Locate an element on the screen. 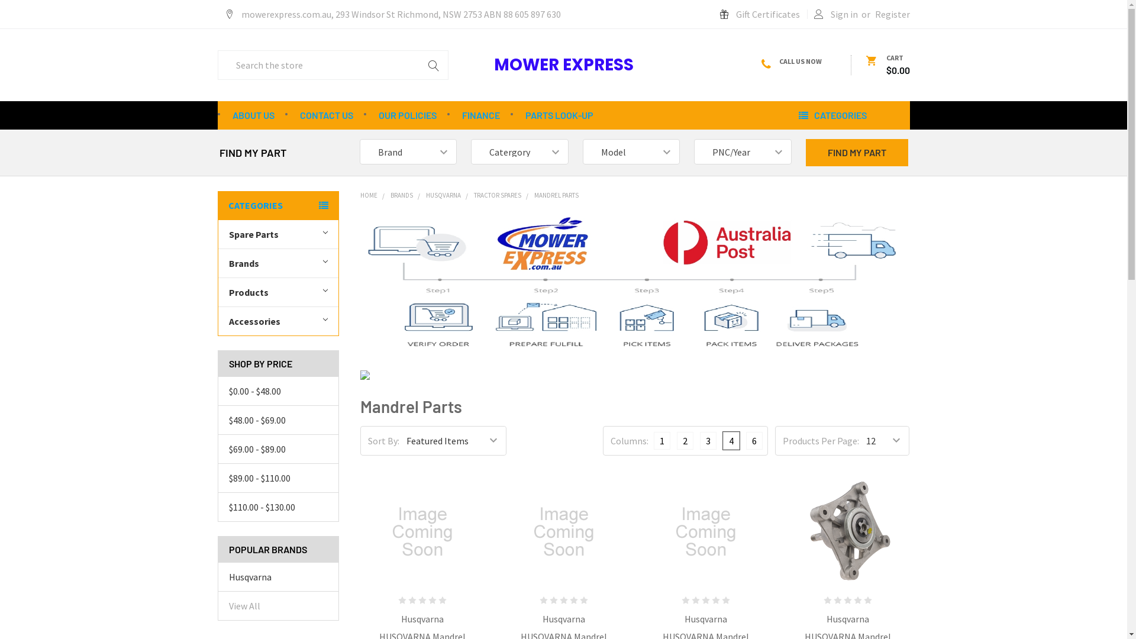 The image size is (1136, 639). View All is located at coordinates (244, 606).